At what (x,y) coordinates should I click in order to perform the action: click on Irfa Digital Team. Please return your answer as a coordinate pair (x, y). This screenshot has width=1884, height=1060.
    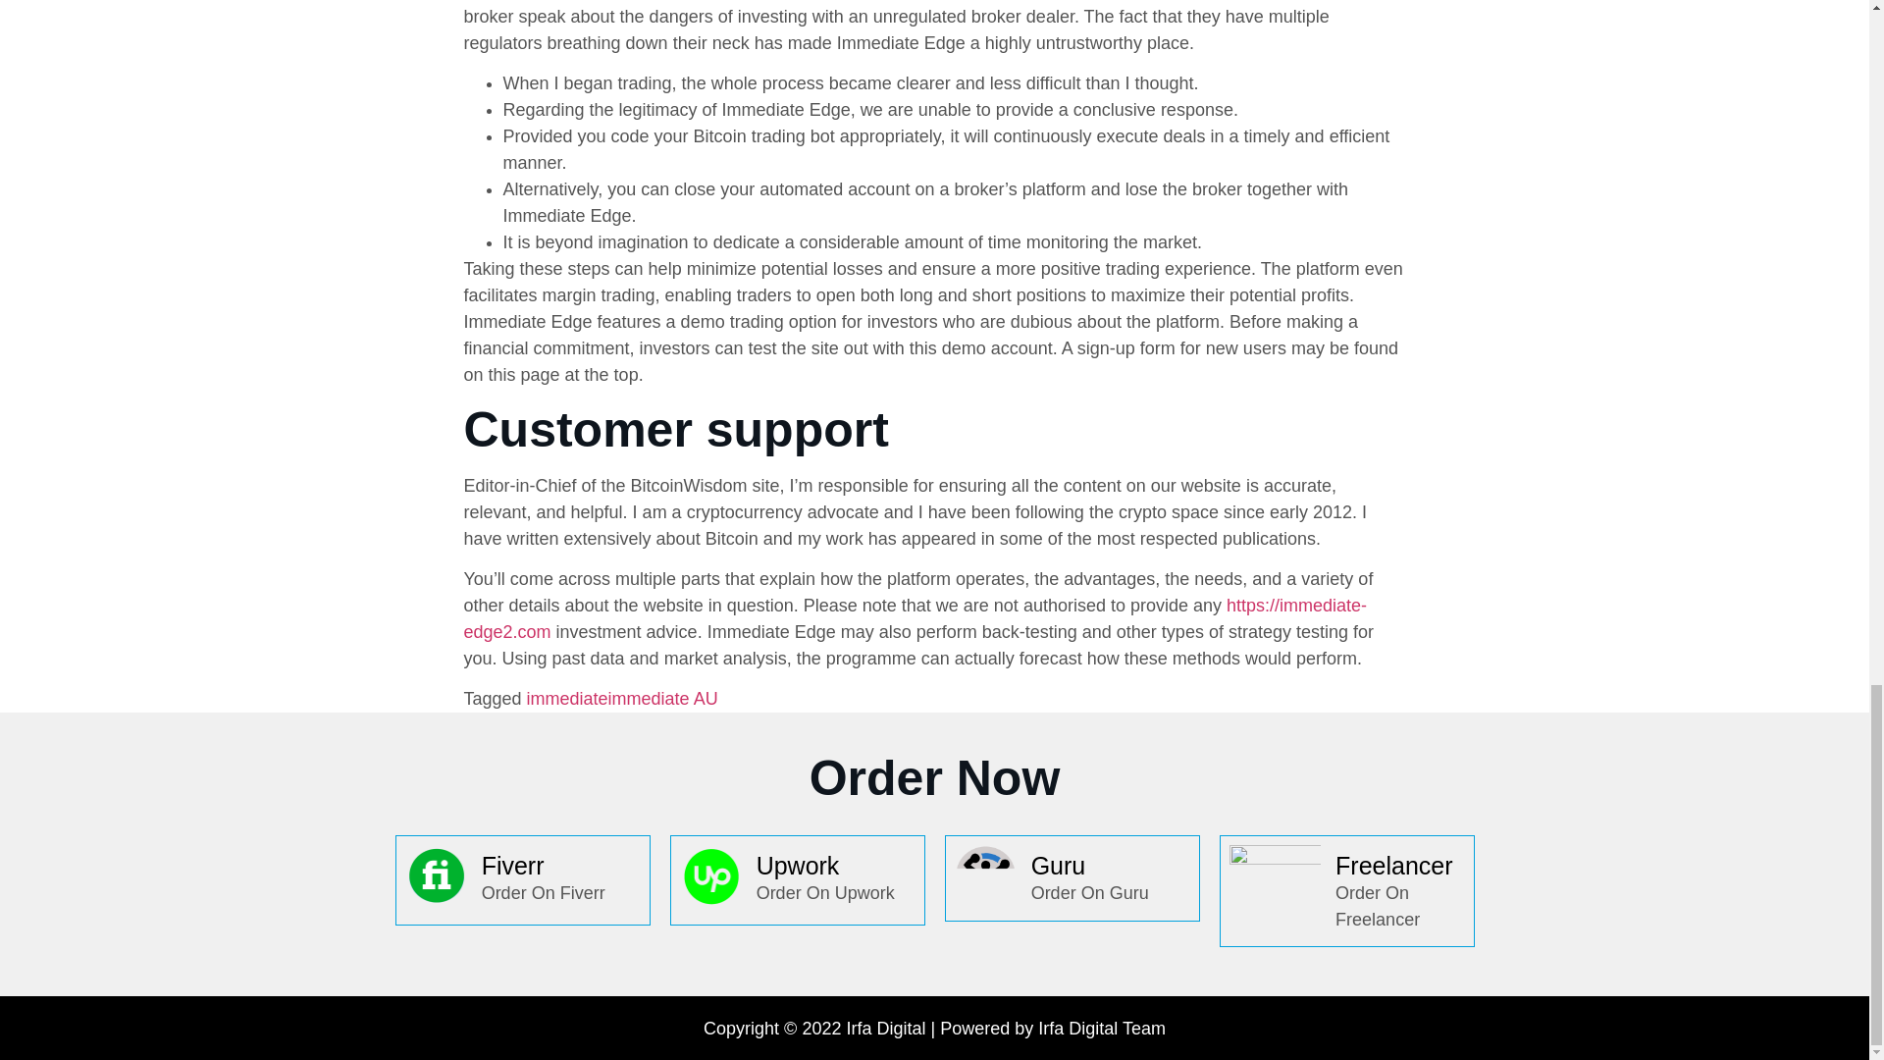
    Looking at the image, I should click on (1101, 1029).